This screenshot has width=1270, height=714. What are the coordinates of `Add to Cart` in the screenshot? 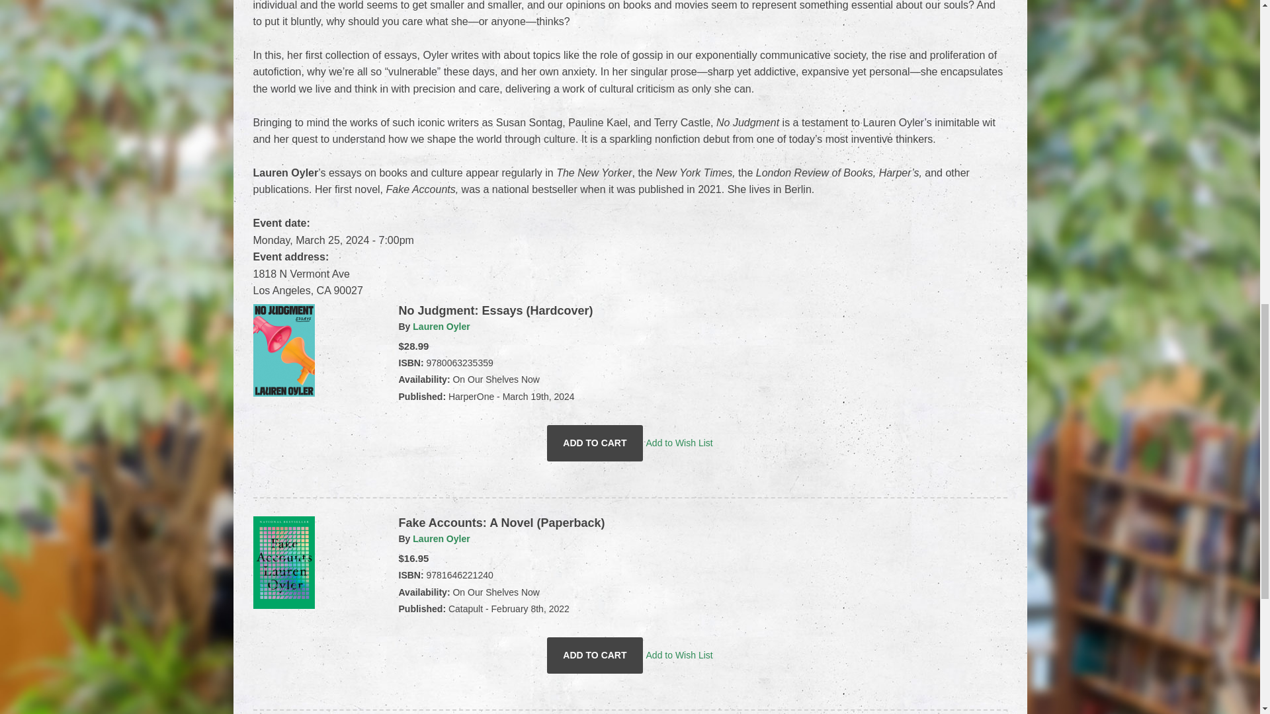 It's located at (595, 443).